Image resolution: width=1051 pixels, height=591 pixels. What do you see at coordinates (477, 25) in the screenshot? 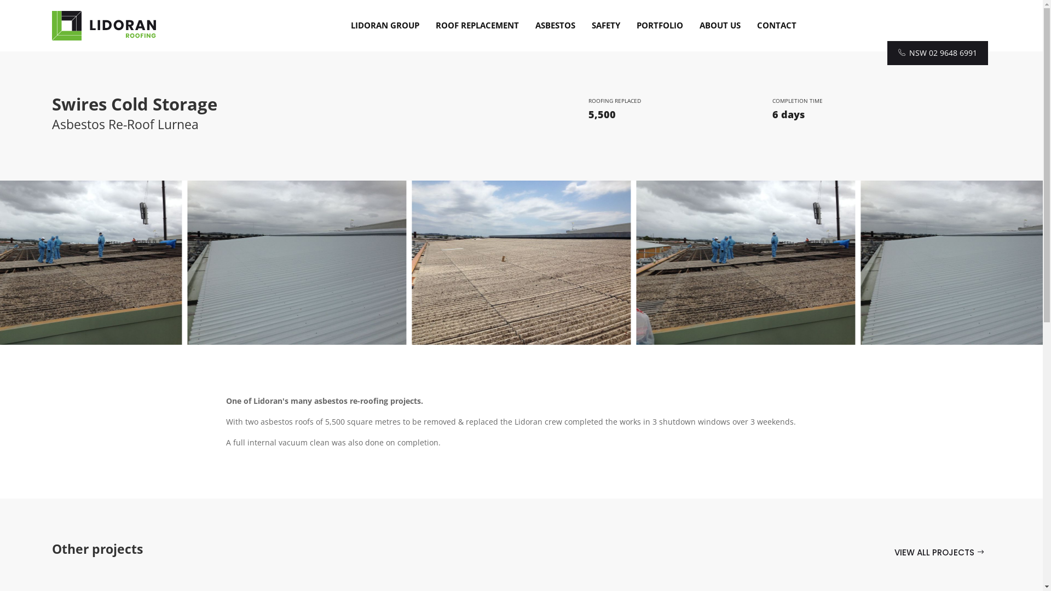
I see `ROOF REPLACEMENT` at bounding box center [477, 25].